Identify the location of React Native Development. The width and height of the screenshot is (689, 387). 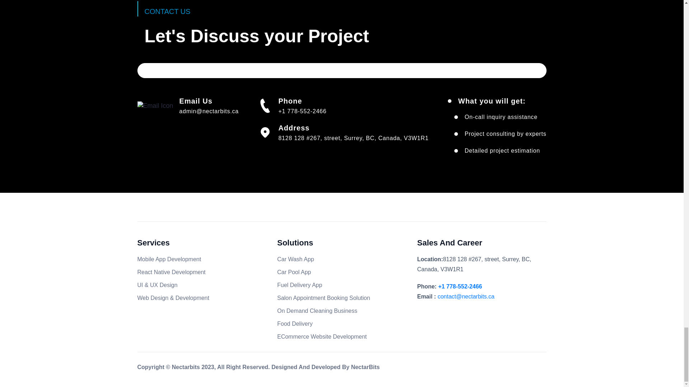
(171, 272).